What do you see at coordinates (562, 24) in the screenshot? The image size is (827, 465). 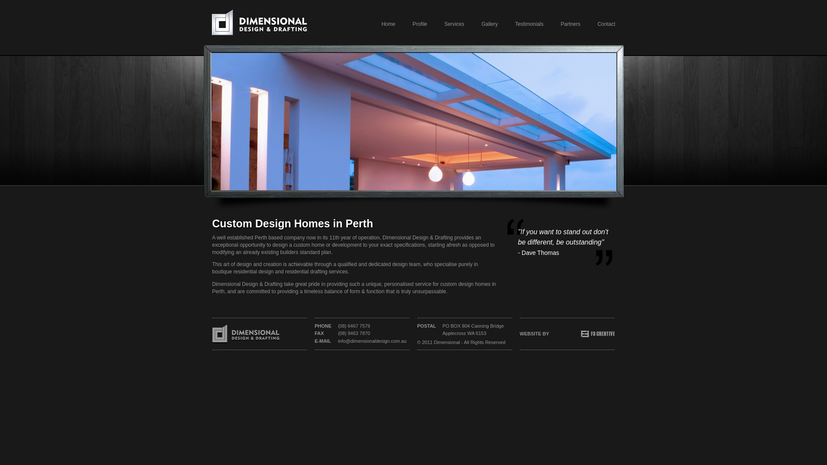 I see `Partners` at bounding box center [562, 24].